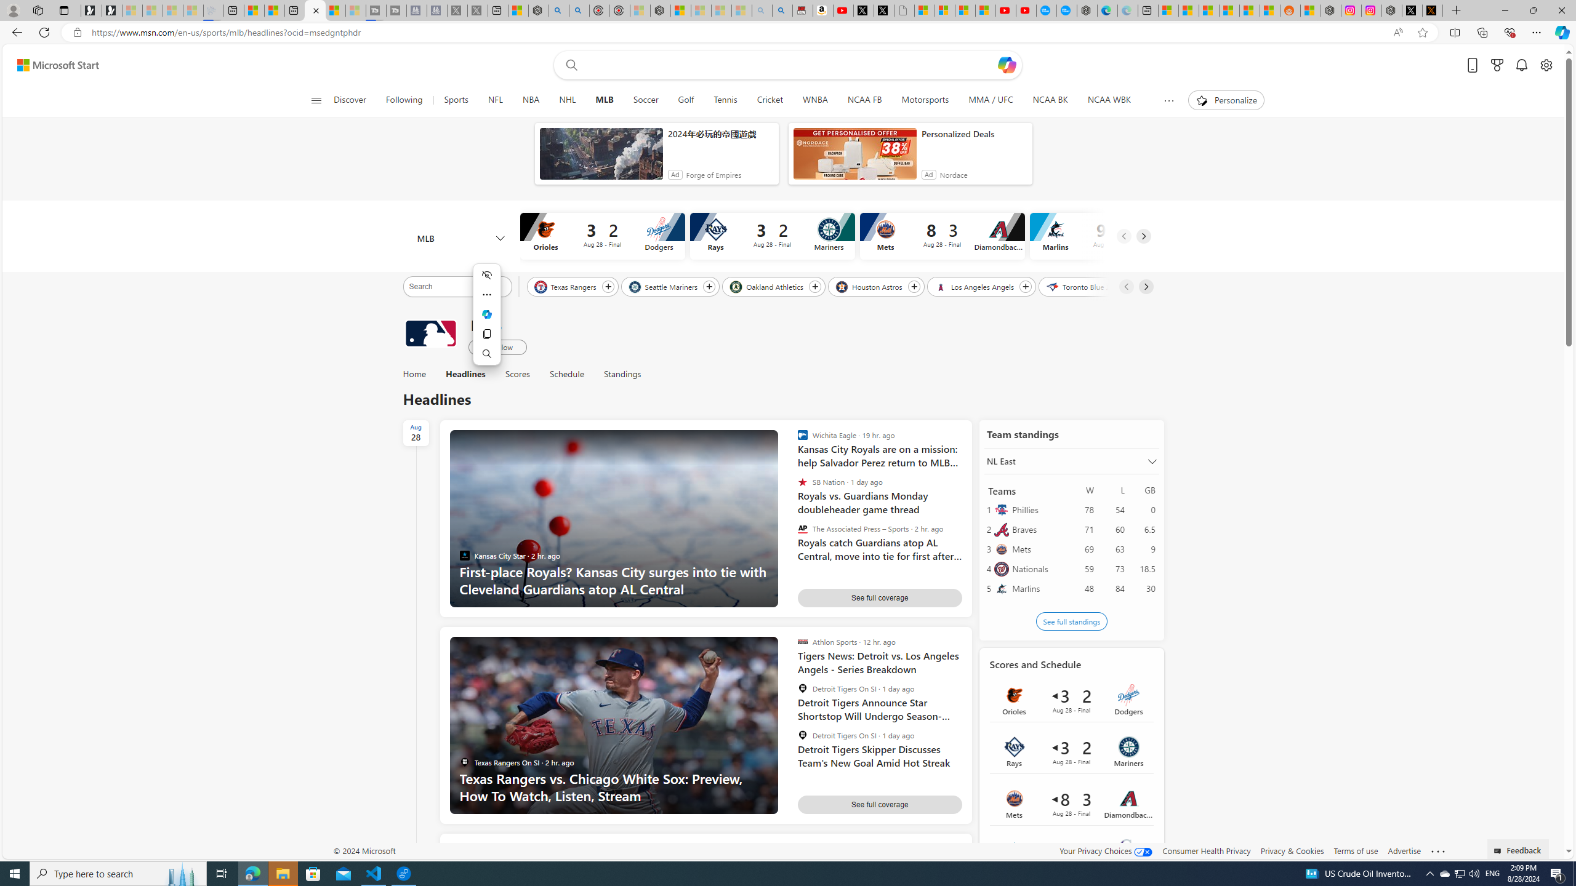 This screenshot has width=1576, height=886. Describe the element at coordinates (1168, 100) in the screenshot. I see `Show more topics` at that location.